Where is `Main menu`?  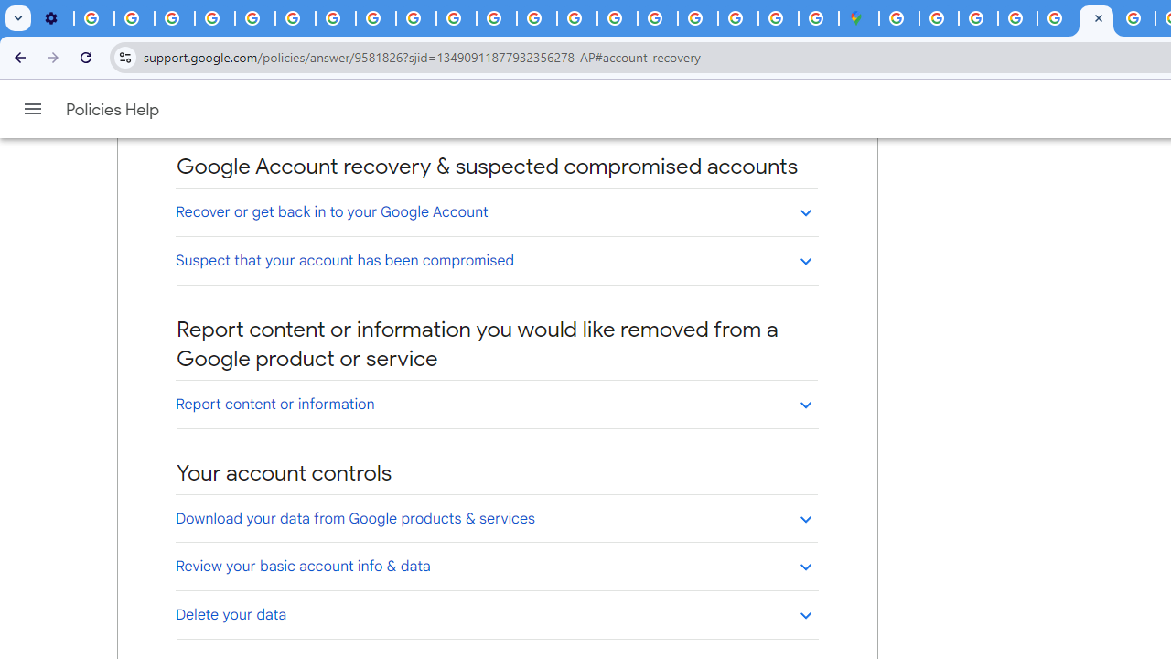 Main menu is located at coordinates (33, 109).